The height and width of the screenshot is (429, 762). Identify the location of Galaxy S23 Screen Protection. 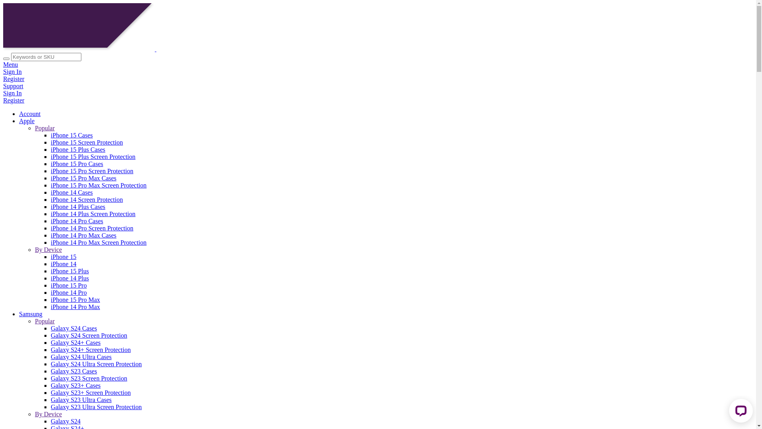
(89, 378).